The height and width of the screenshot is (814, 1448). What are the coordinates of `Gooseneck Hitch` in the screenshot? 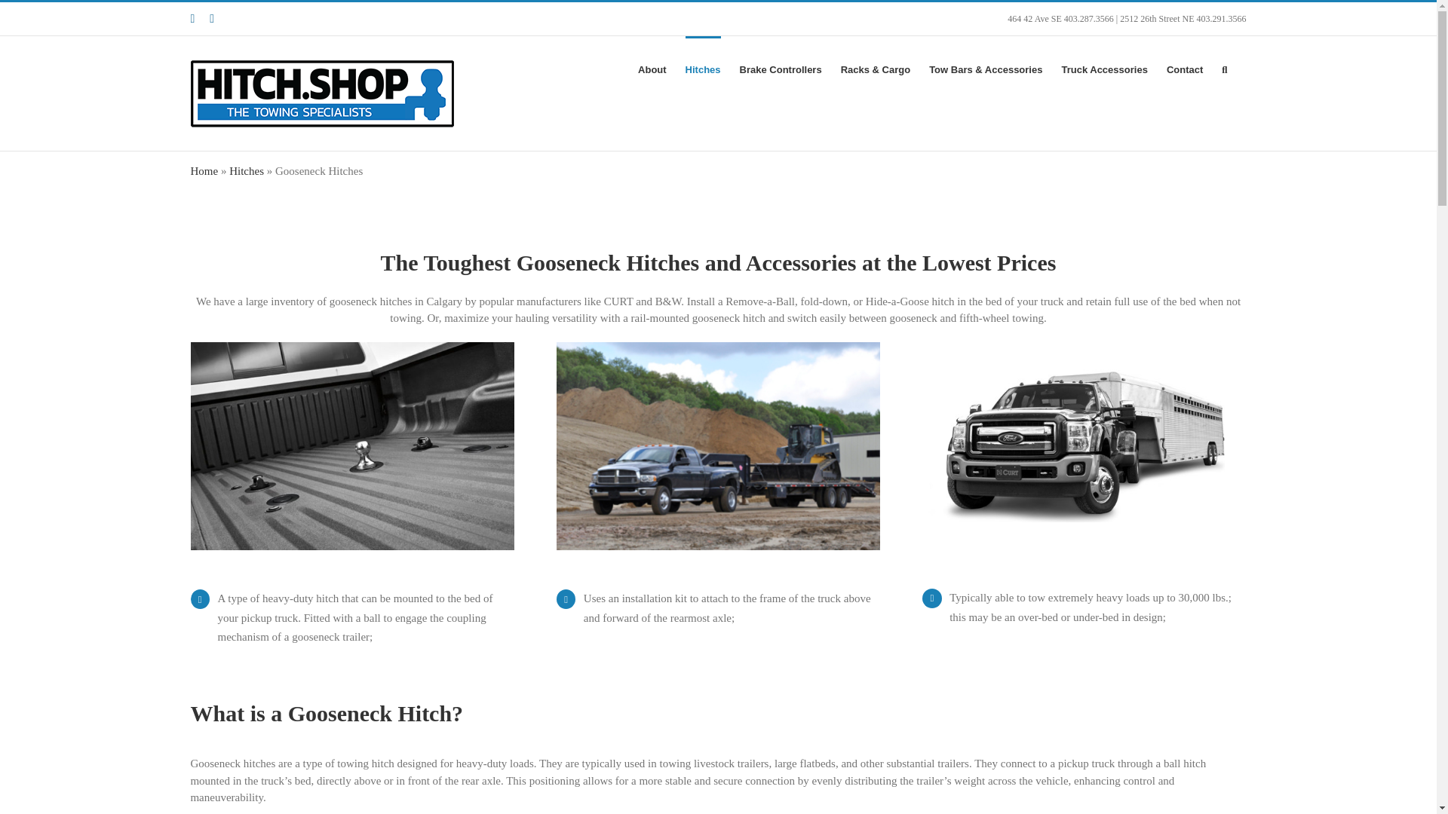 It's located at (351, 446).